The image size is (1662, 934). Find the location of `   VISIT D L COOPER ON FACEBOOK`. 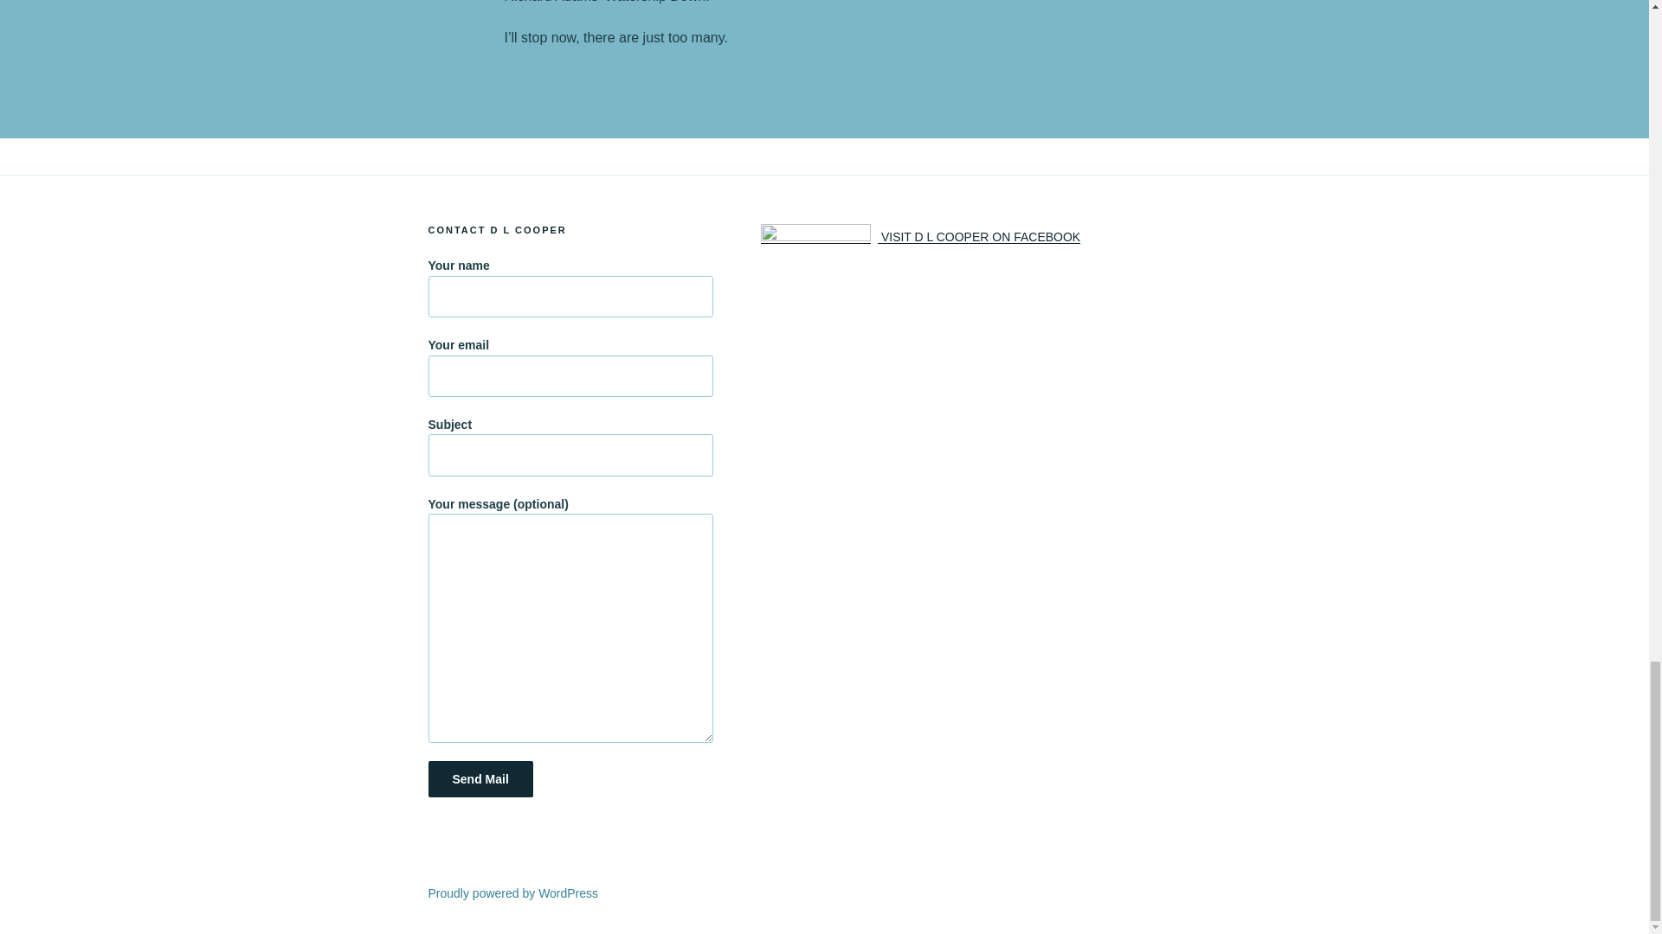

   VISIT D L COOPER ON FACEBOOK is located at coordinates (921, 236).